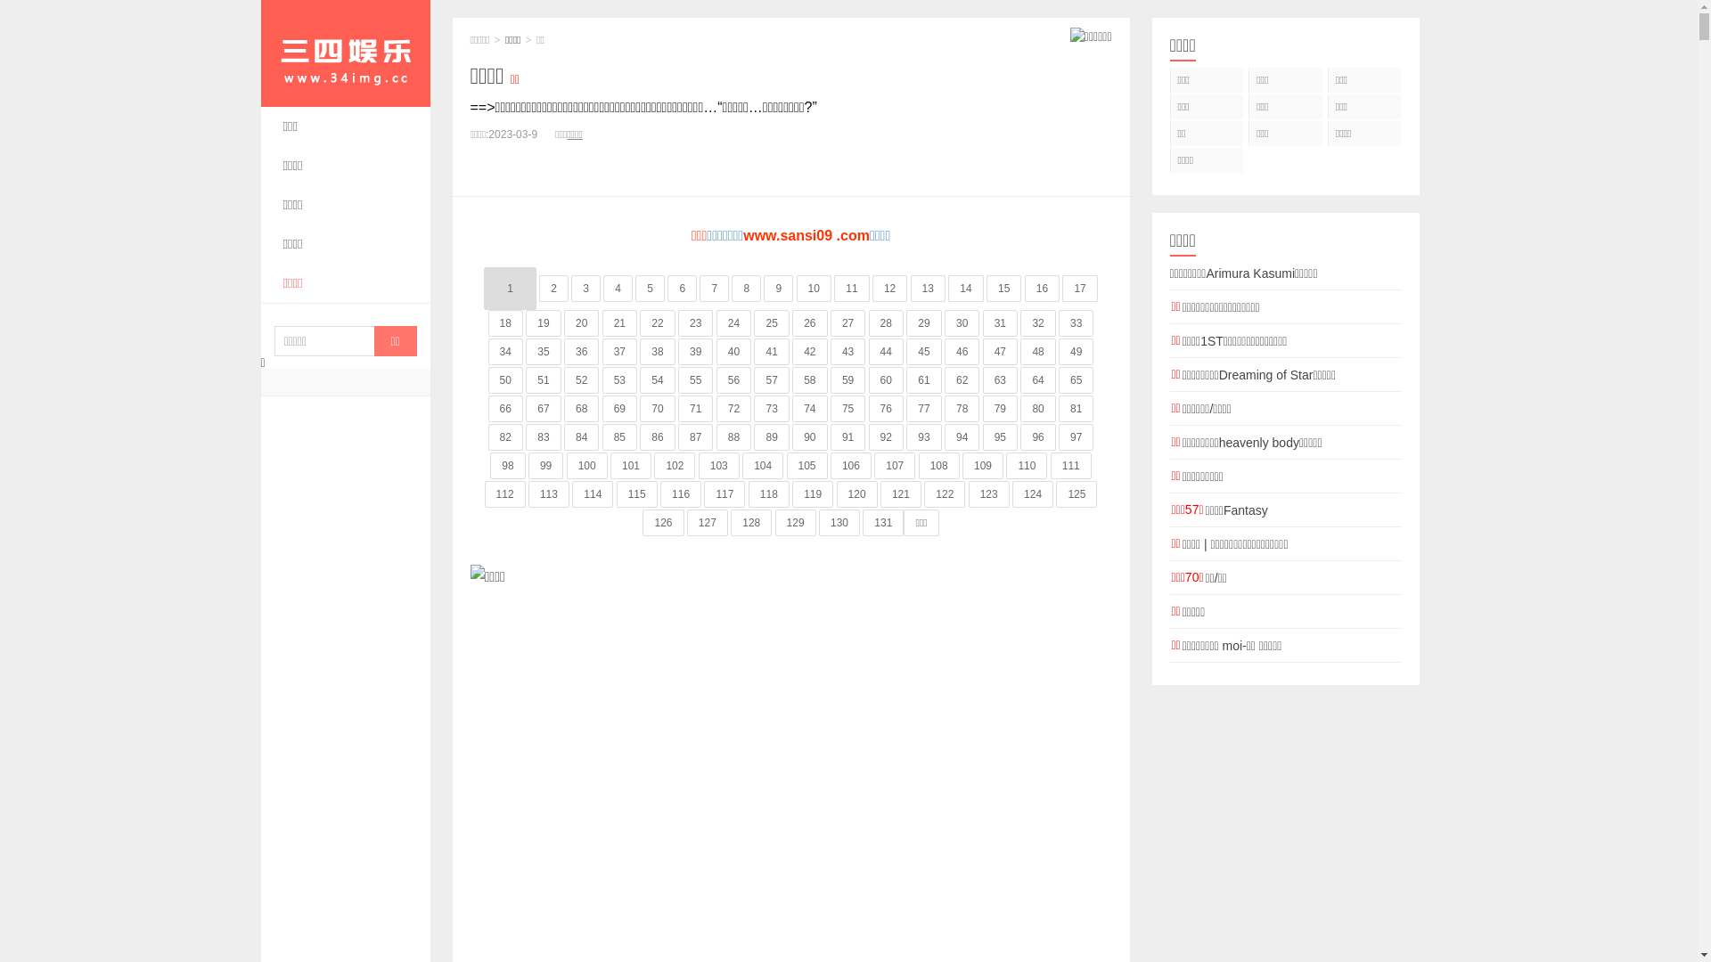 This screenshot has width=1711, height=962. Describe the element at coordinates (1077, 409) in the screenshot. I see `81` at that location.